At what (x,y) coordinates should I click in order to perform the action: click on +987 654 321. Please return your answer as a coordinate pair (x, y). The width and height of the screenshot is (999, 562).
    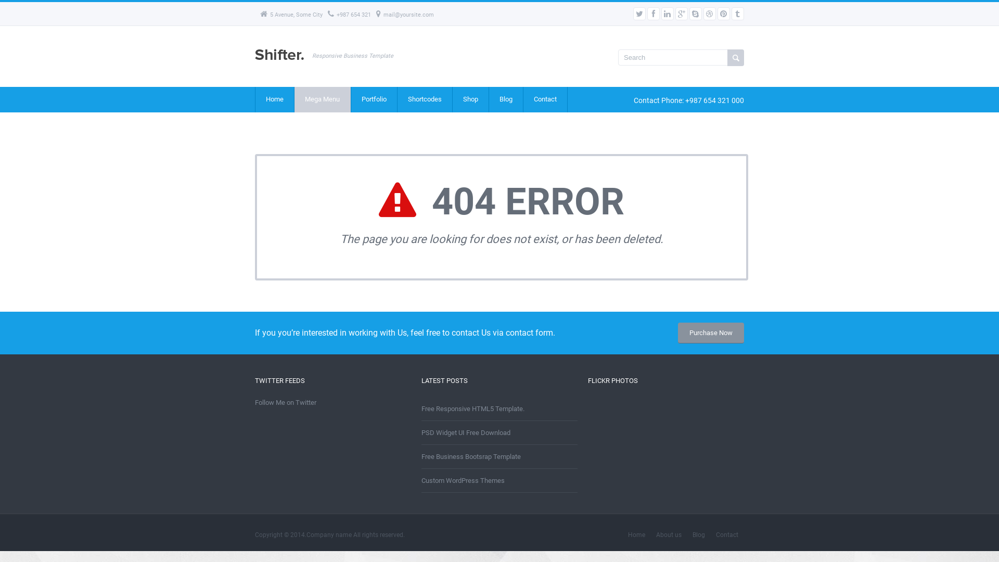
    Looking at the image, I should click on (350, 15).